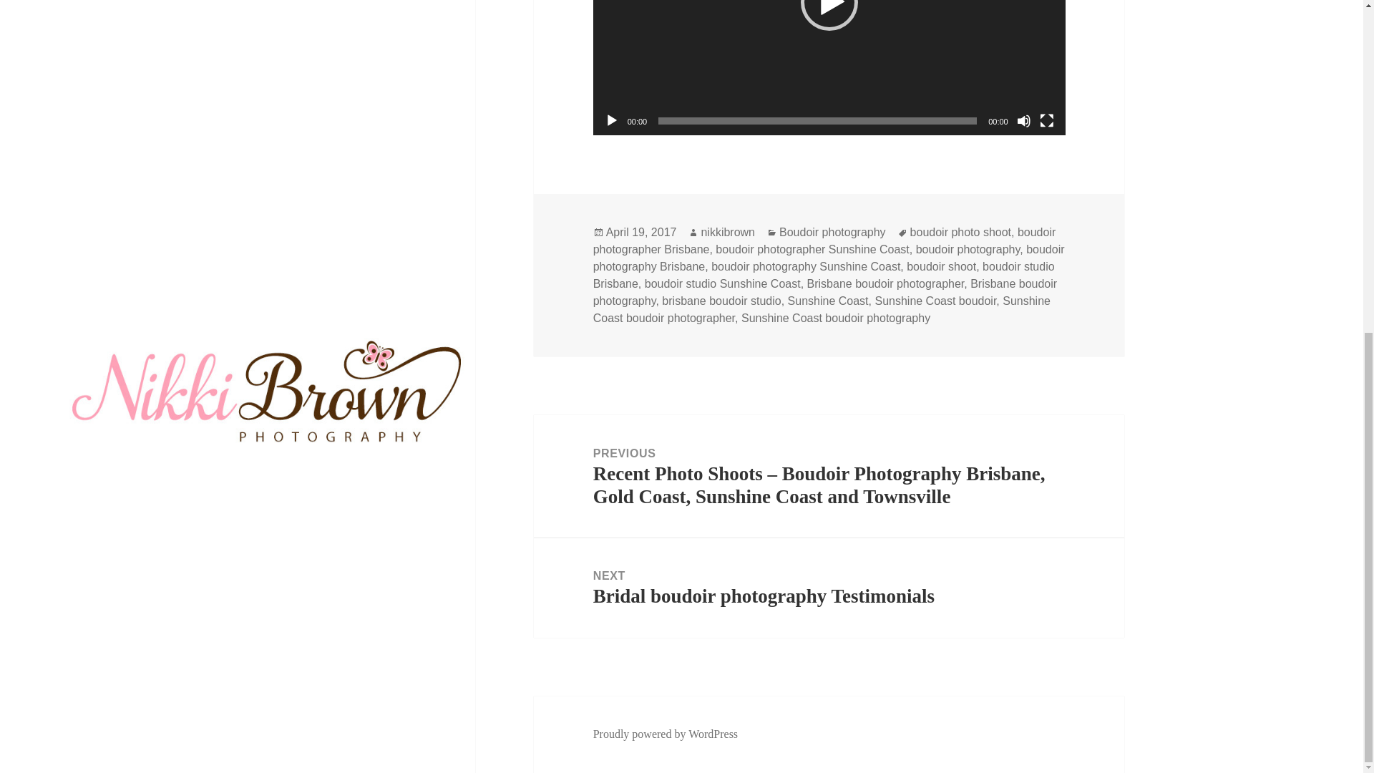 The width and height of the screenshot is (1374, 773). What do you see at coordinates (723, 283) in the screenshot?
I see `boudoir studio Sunshine Coast` at bounding box center [723, 283].